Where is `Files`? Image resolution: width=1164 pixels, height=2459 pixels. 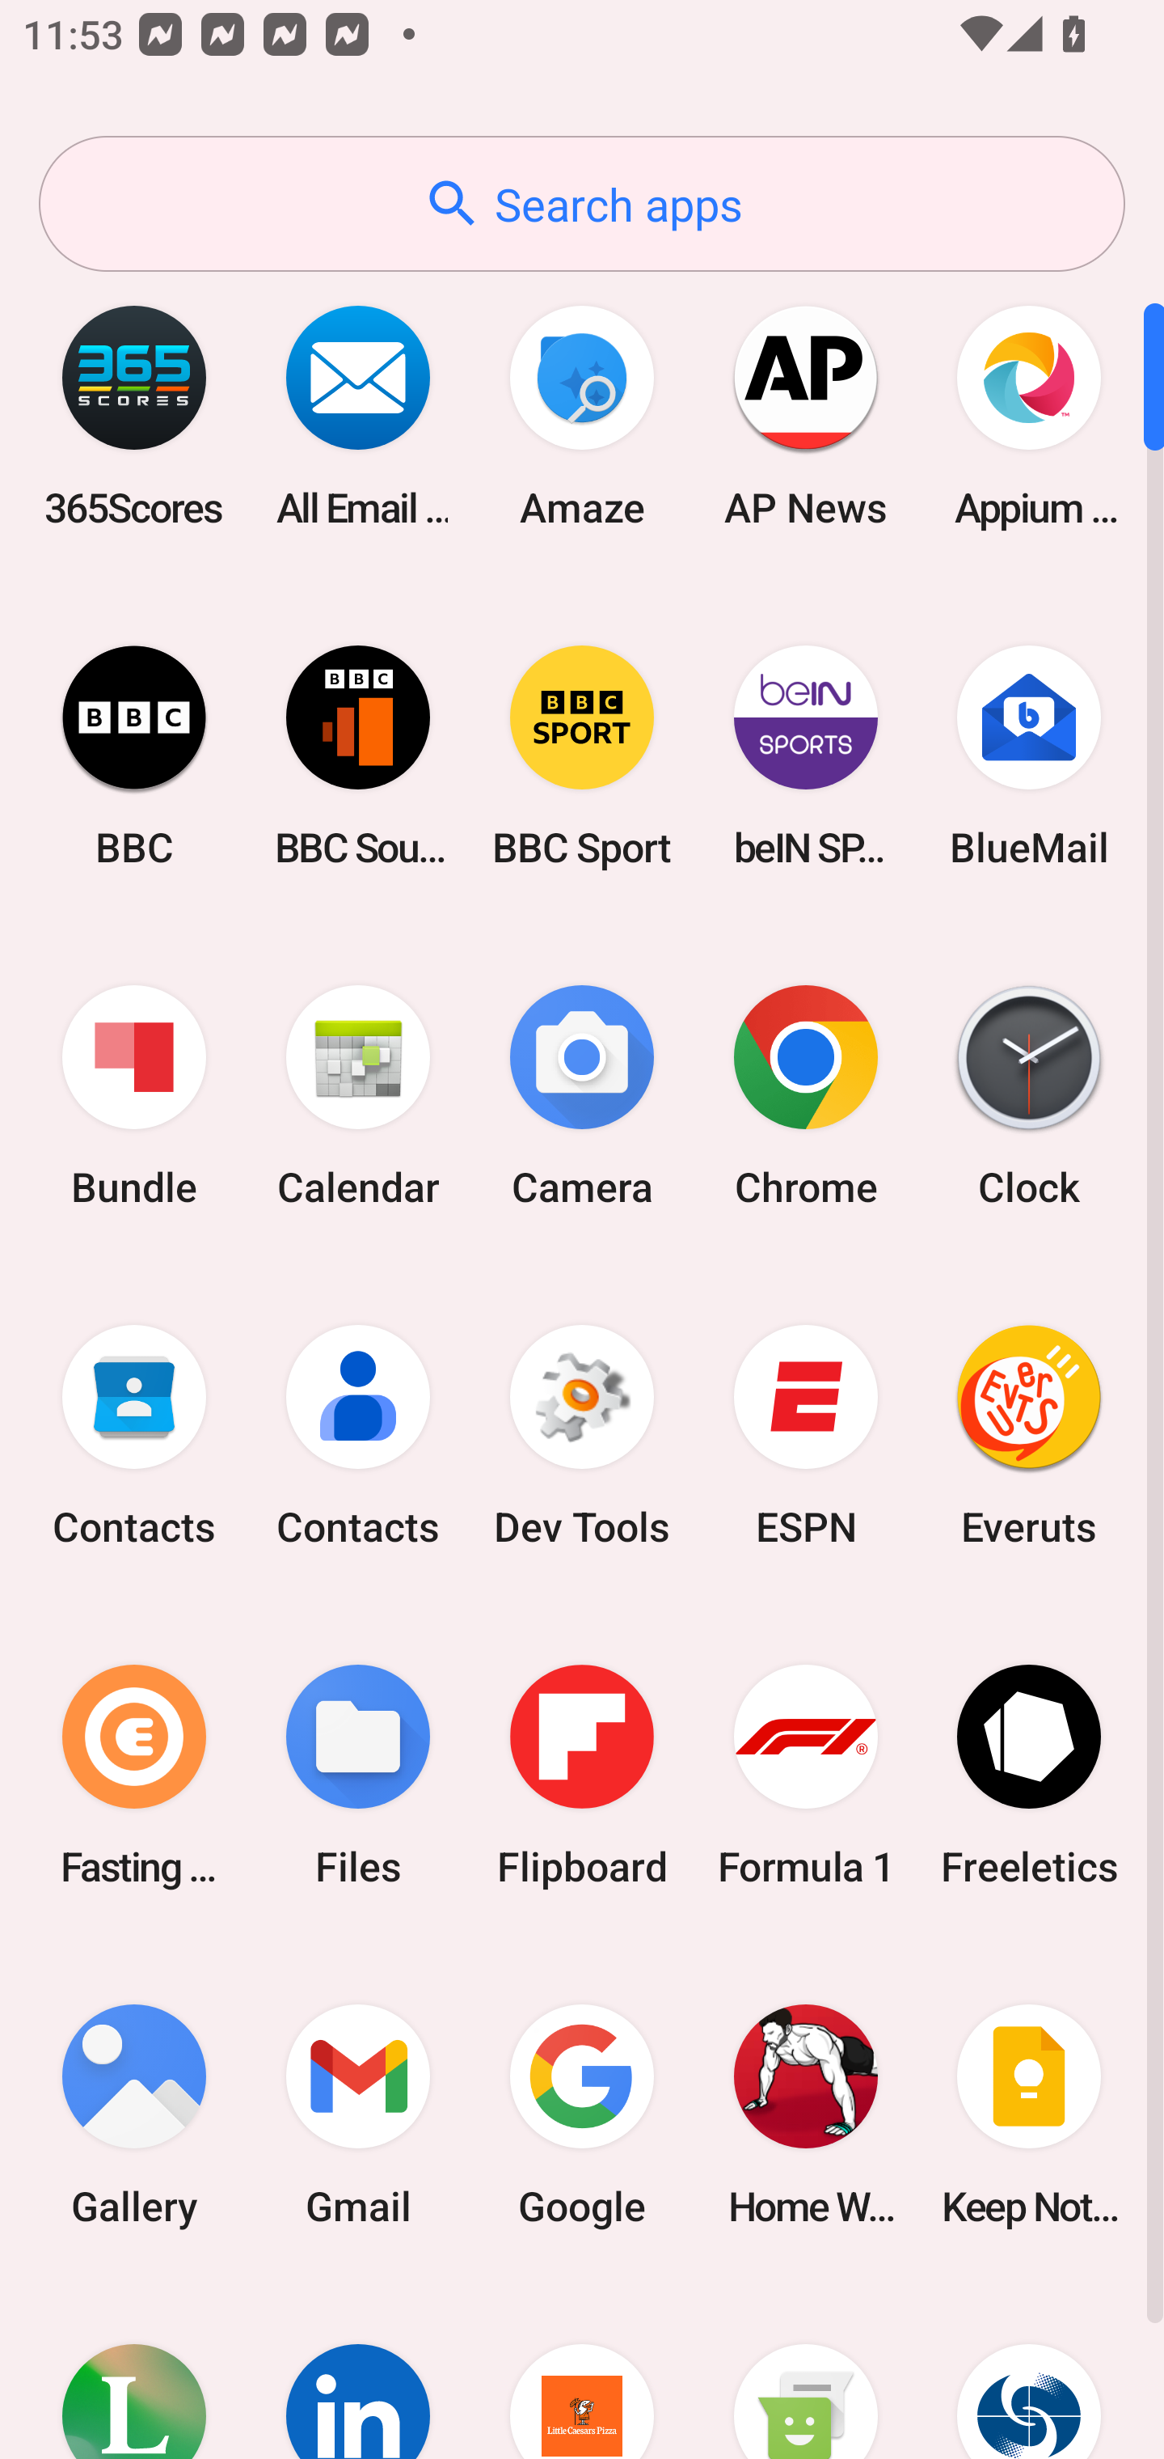 Files is located at coordinates (358, 1775).